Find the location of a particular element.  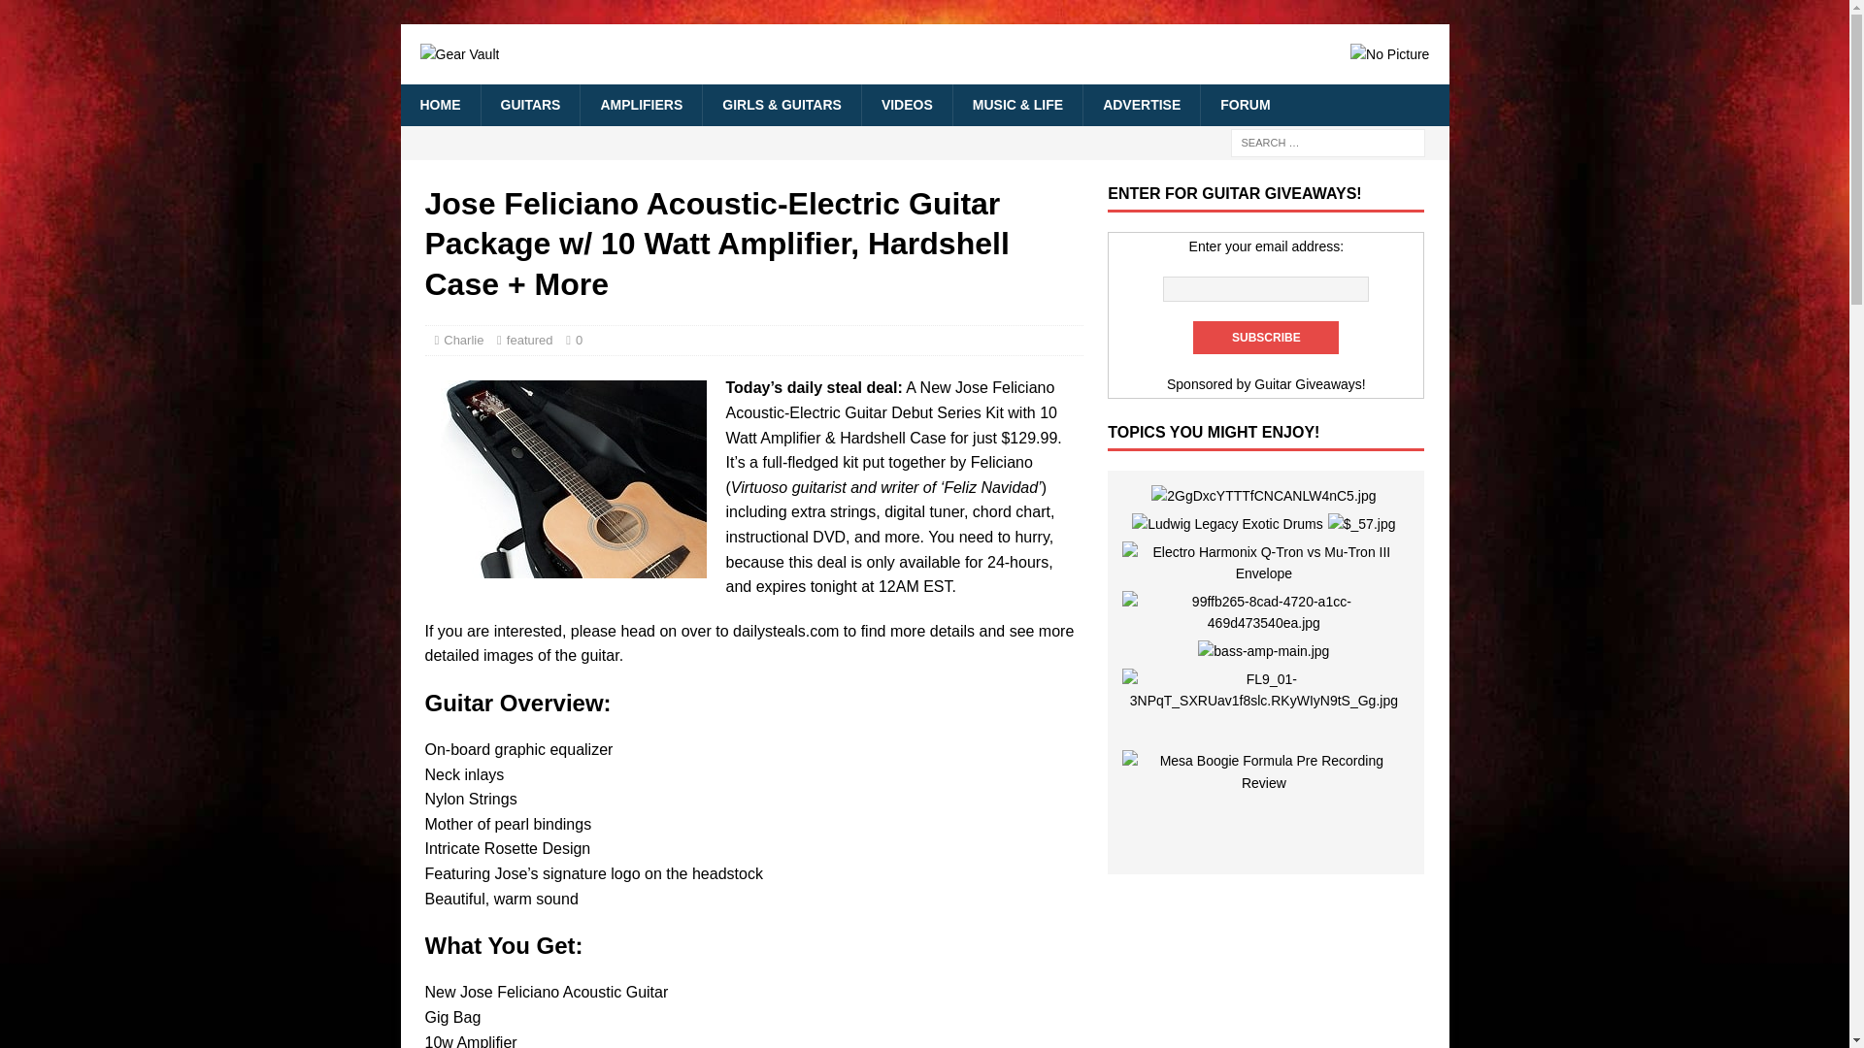

HOME is located at coordinates (439, 105).